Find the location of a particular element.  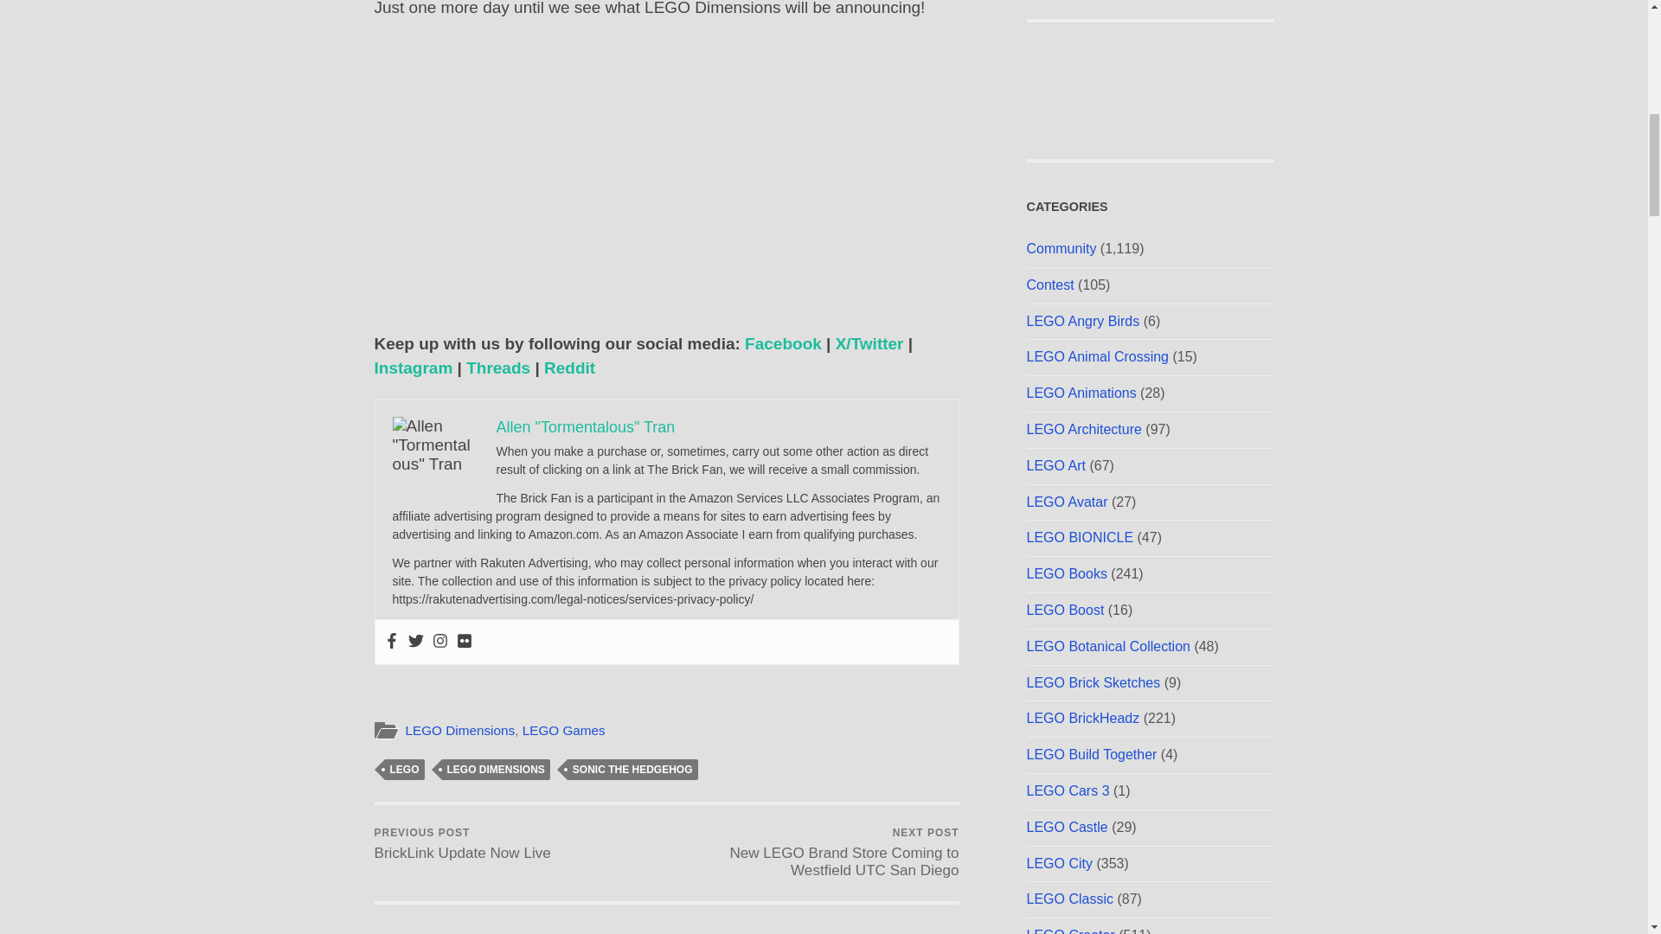

Facebook is located at coordinates (783, 343).